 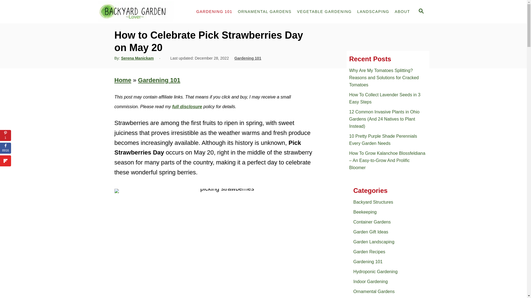 I want to click on Home, so click(x=123, y=80).